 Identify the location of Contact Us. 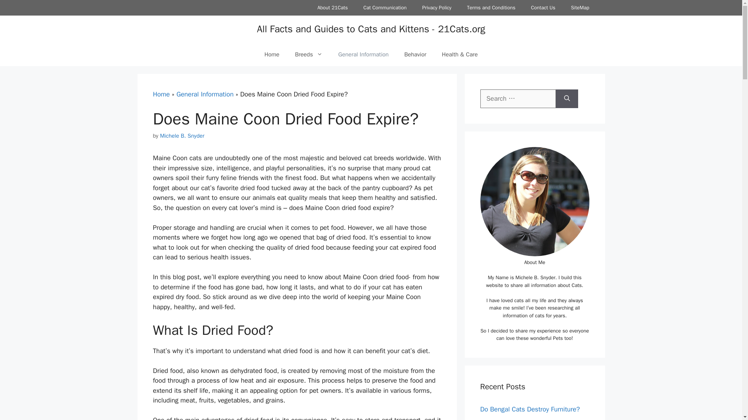
(543, 8).